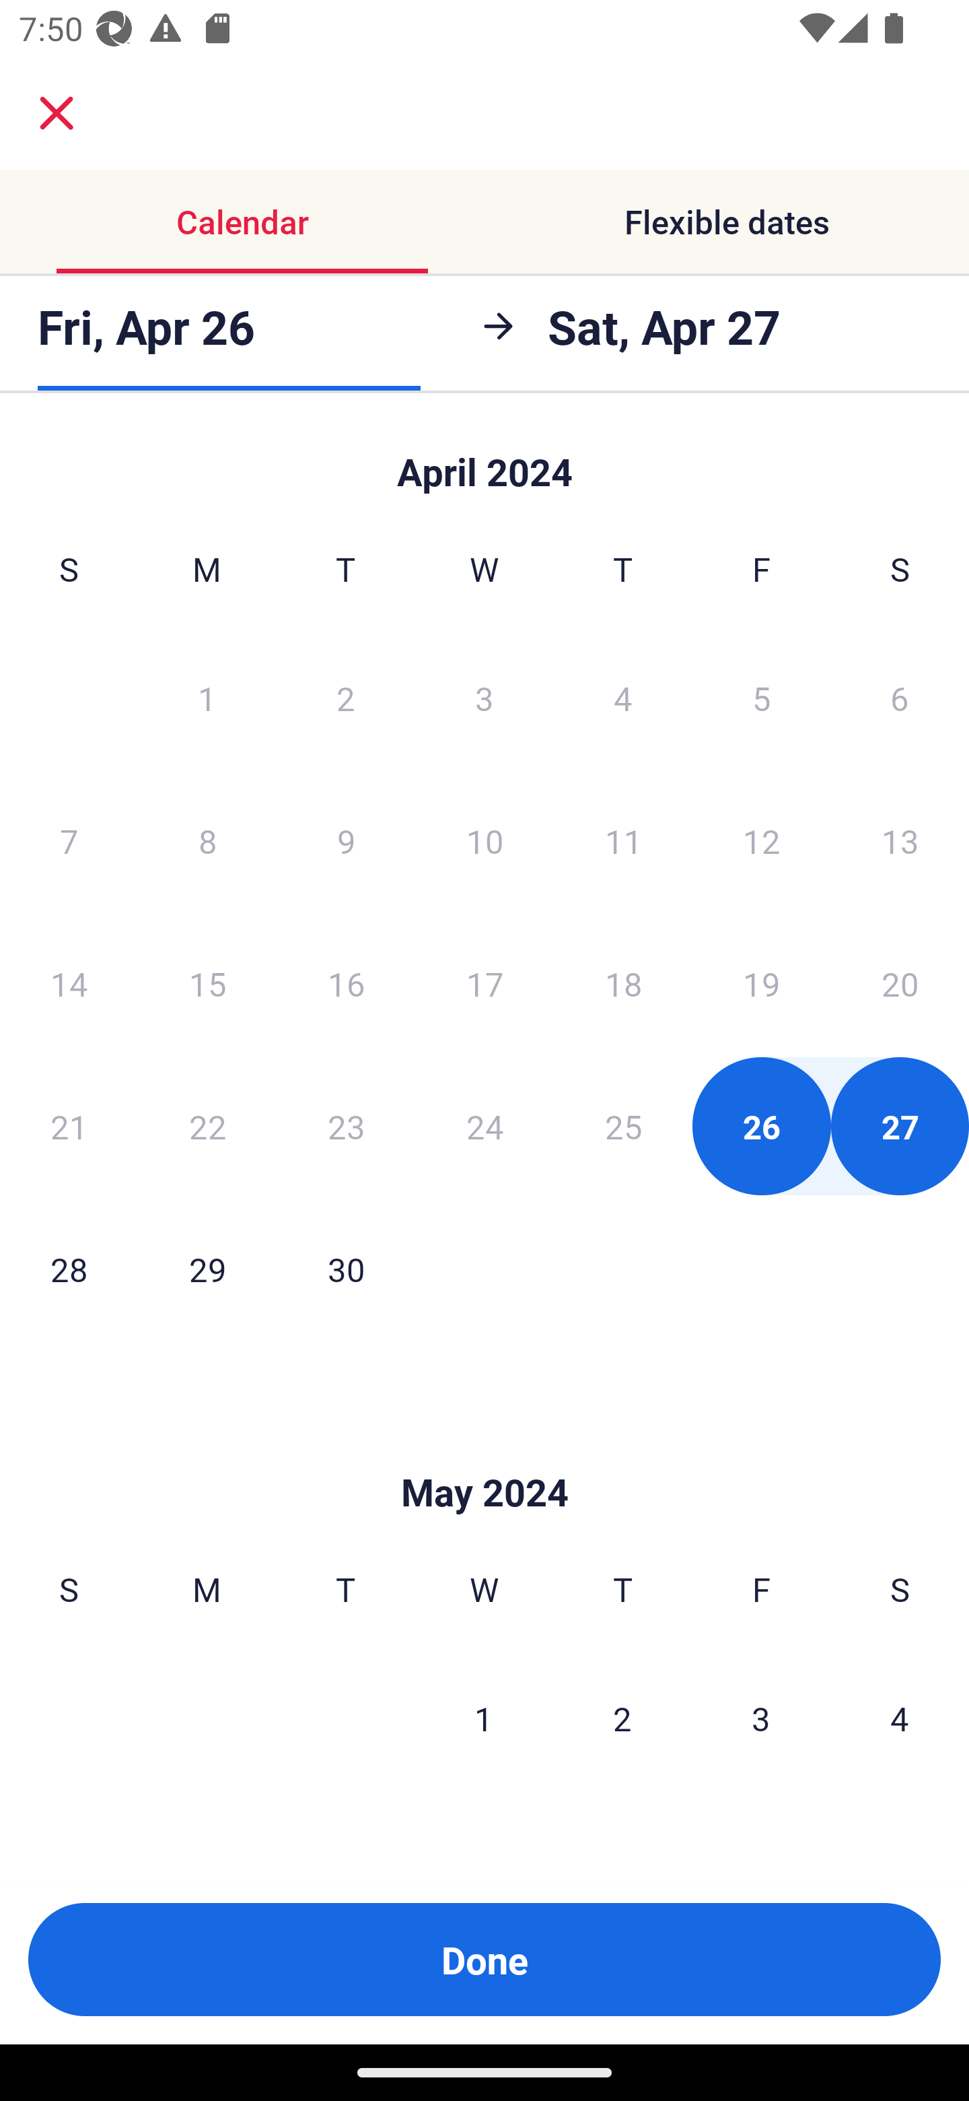  Describe the element at coordinates (485, 840) in the screenshot. I see `10 Wednesday, April 10, 2024` at that location.